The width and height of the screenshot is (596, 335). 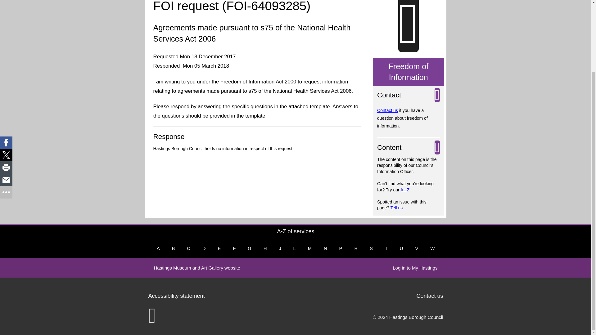 What do you see at coordinates (173, 248) in the screenshot?
I see `Services beginning with B` at bounding box center [173, 248].